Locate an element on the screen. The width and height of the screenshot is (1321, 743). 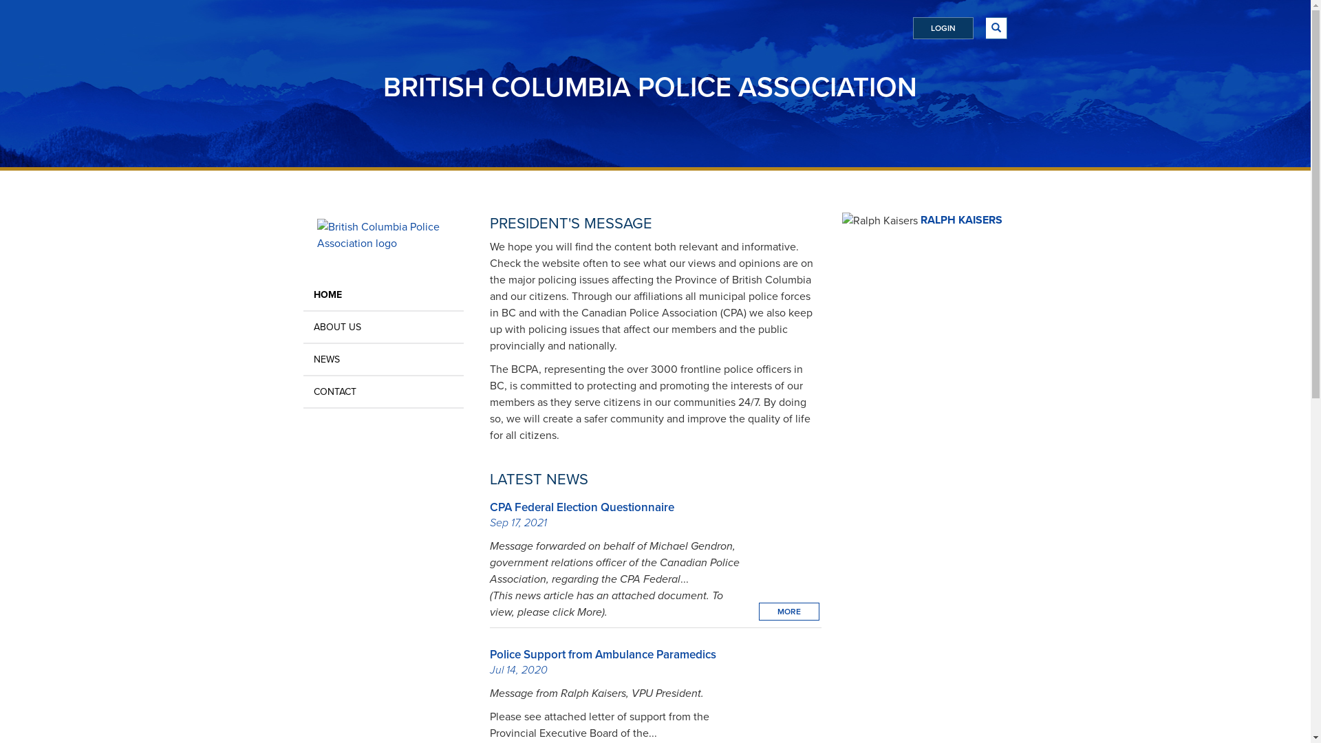
Skip to main content is located at coordinates (0, 0).